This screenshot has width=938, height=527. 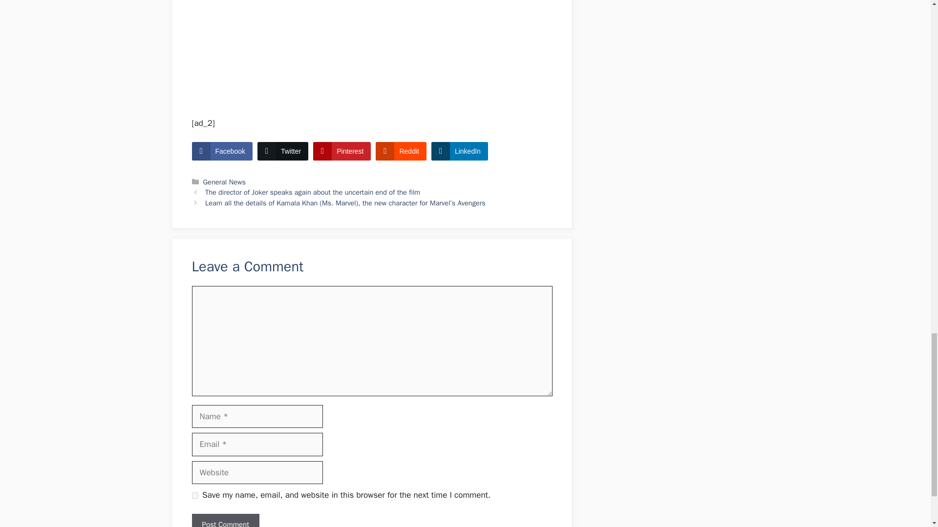 What do you see at coordinates (225, 520) in the screenshot?
I see `Post Comment` at bounding box center [225, 520].